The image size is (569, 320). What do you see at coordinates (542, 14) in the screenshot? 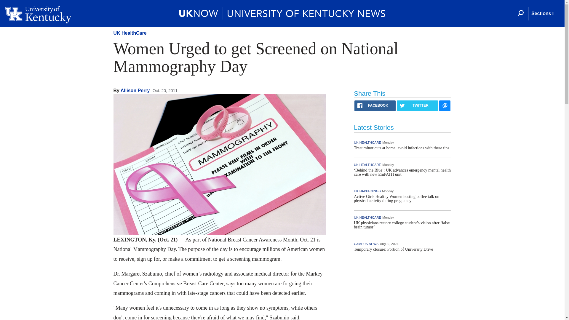
I see `Section navigation menu` at bounding box center [542, 14].